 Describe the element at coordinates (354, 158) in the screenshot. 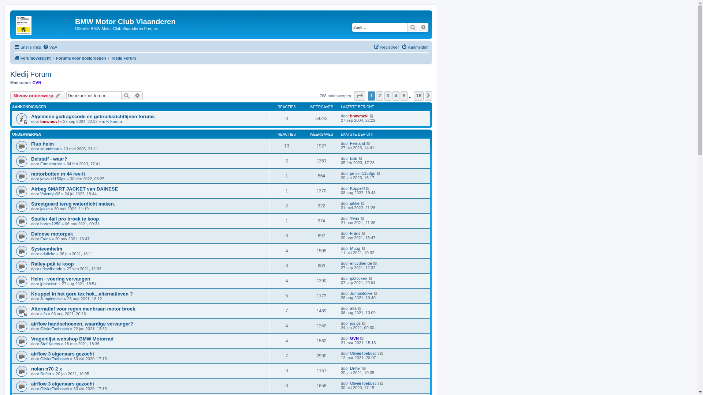

I see `Bob` at that location.